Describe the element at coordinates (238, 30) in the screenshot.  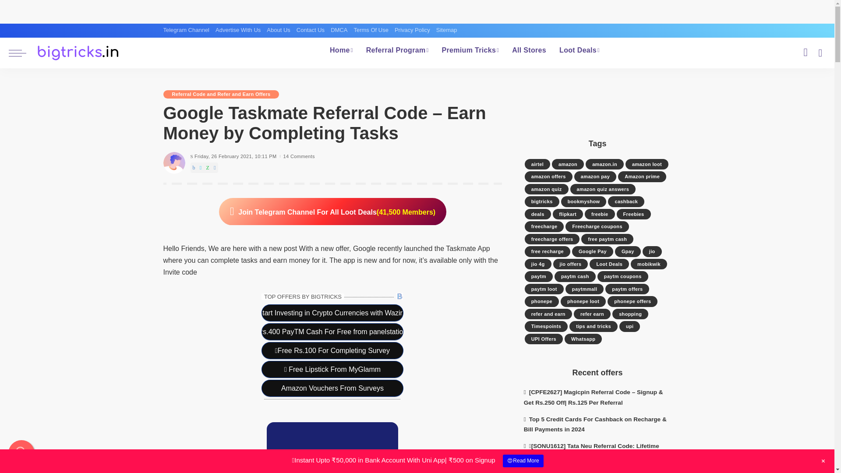
I see `Advertise With Us` at that location.